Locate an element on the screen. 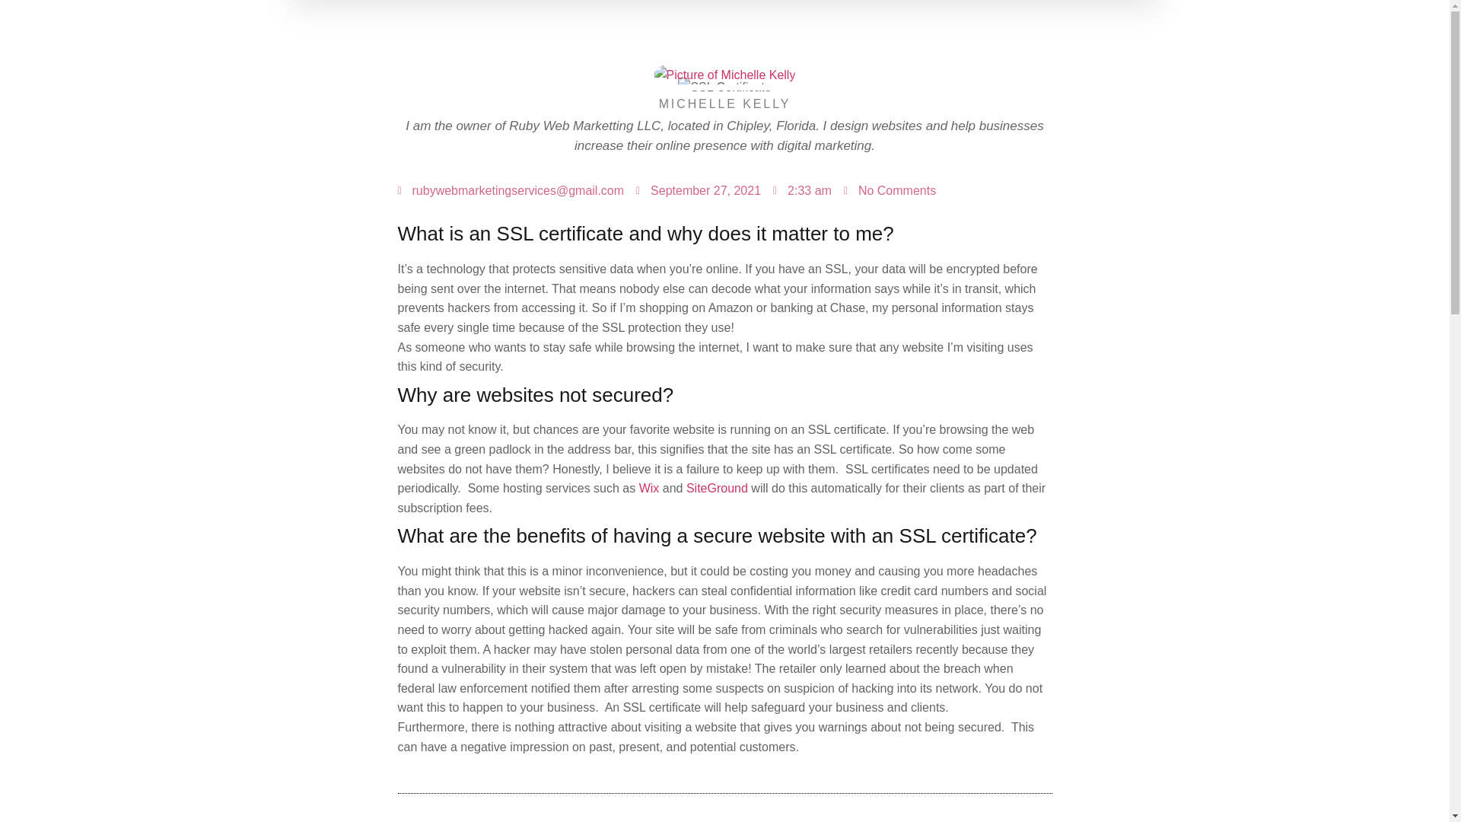 This screenshot has width=1461, height=822. September 27, 2021 is located at coordinates (699, 190).